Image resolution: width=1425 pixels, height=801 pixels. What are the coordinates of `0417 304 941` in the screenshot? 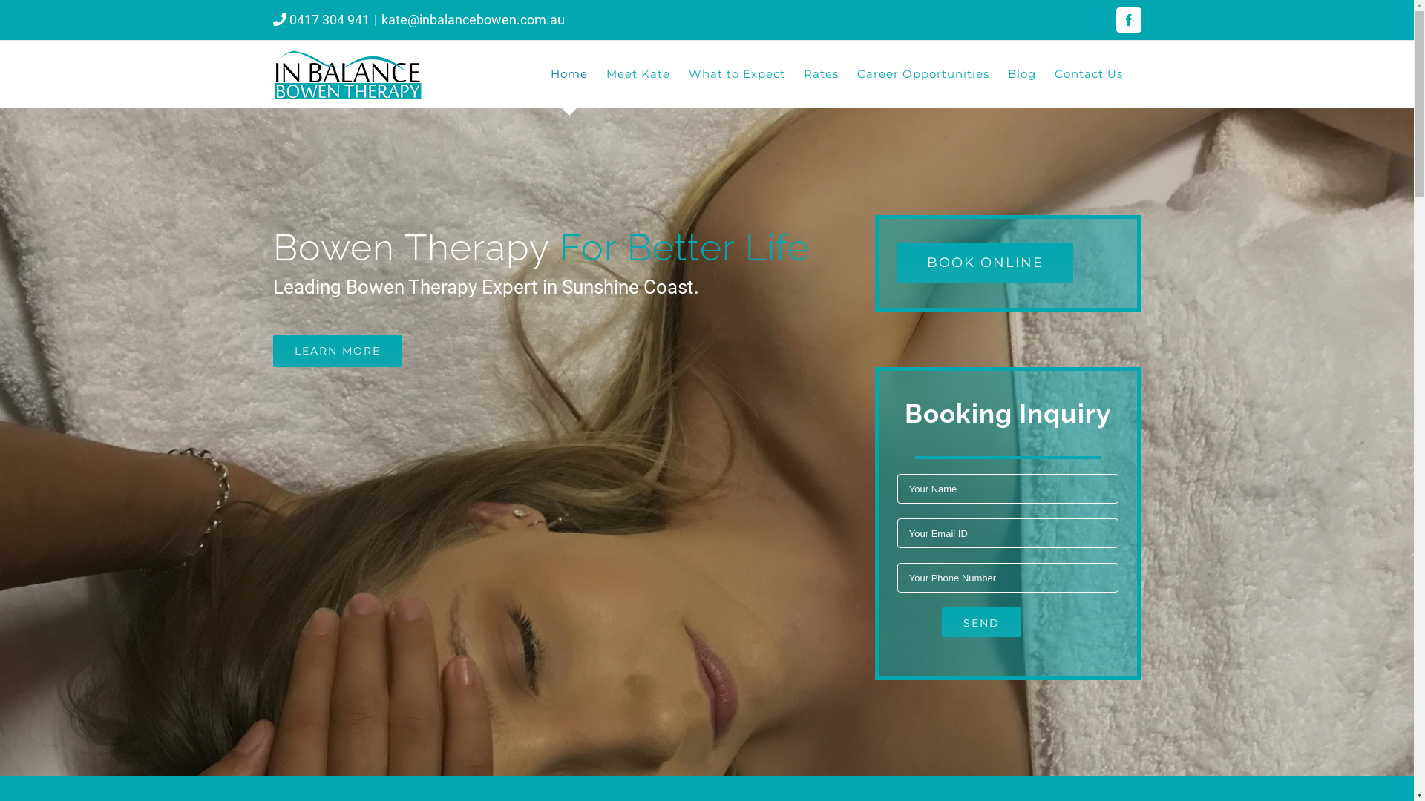 It's located at (330, 19).